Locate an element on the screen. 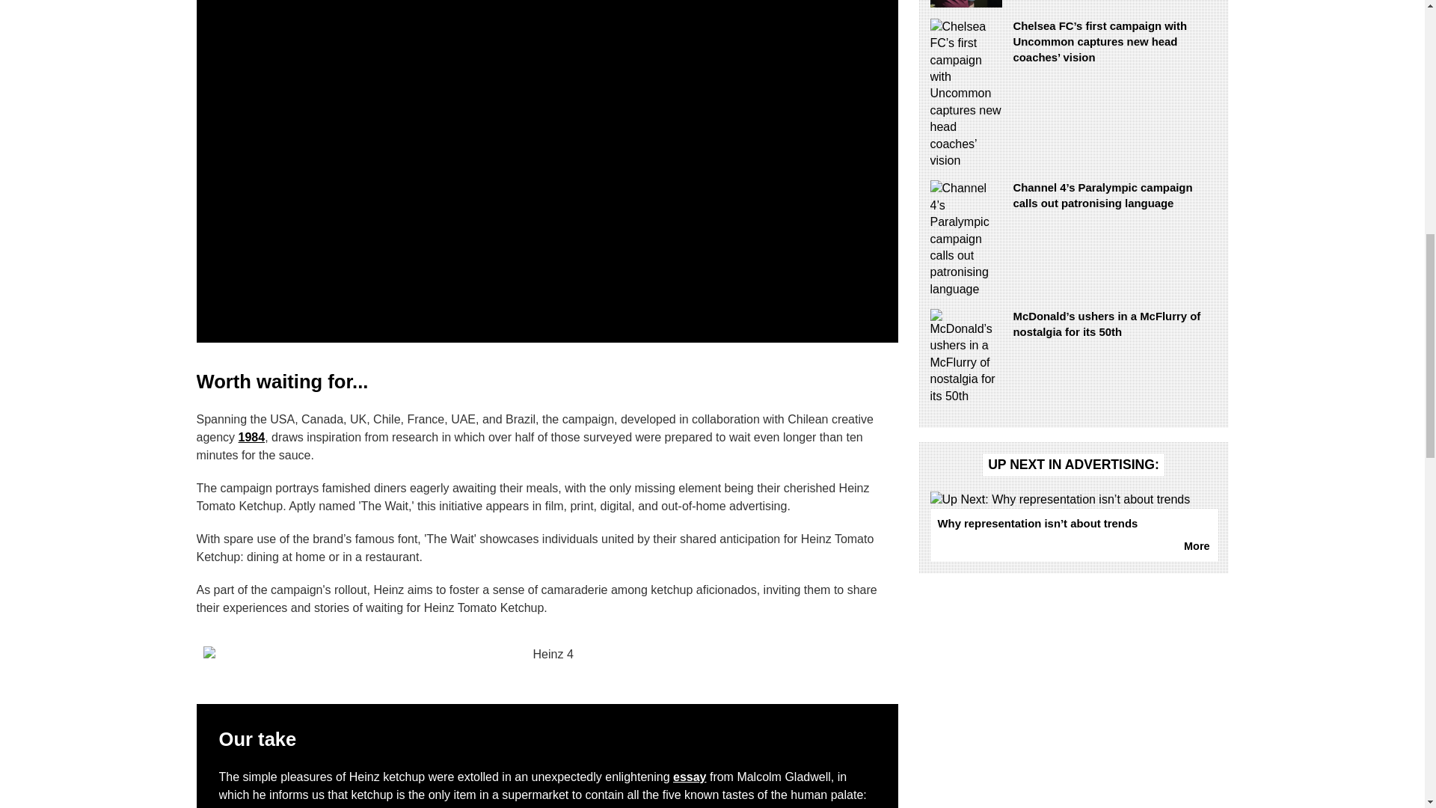  Is football club advertising the new beautiful game? is located at coordinates (1074, 3).